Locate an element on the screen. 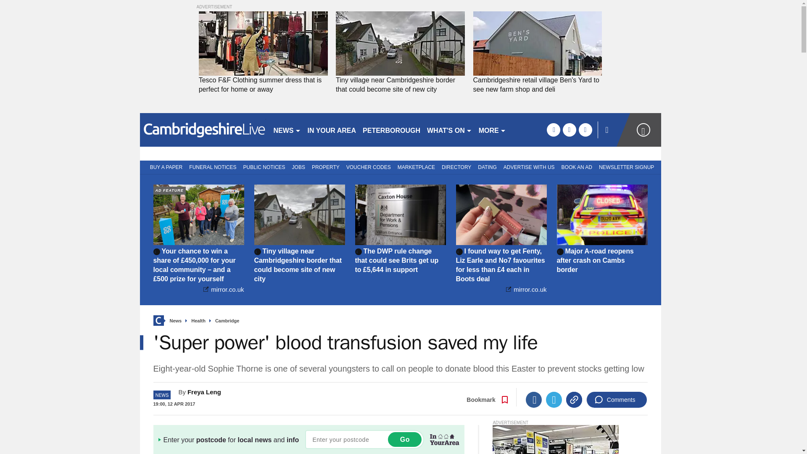  facebook is located at coordinates (553, 129).